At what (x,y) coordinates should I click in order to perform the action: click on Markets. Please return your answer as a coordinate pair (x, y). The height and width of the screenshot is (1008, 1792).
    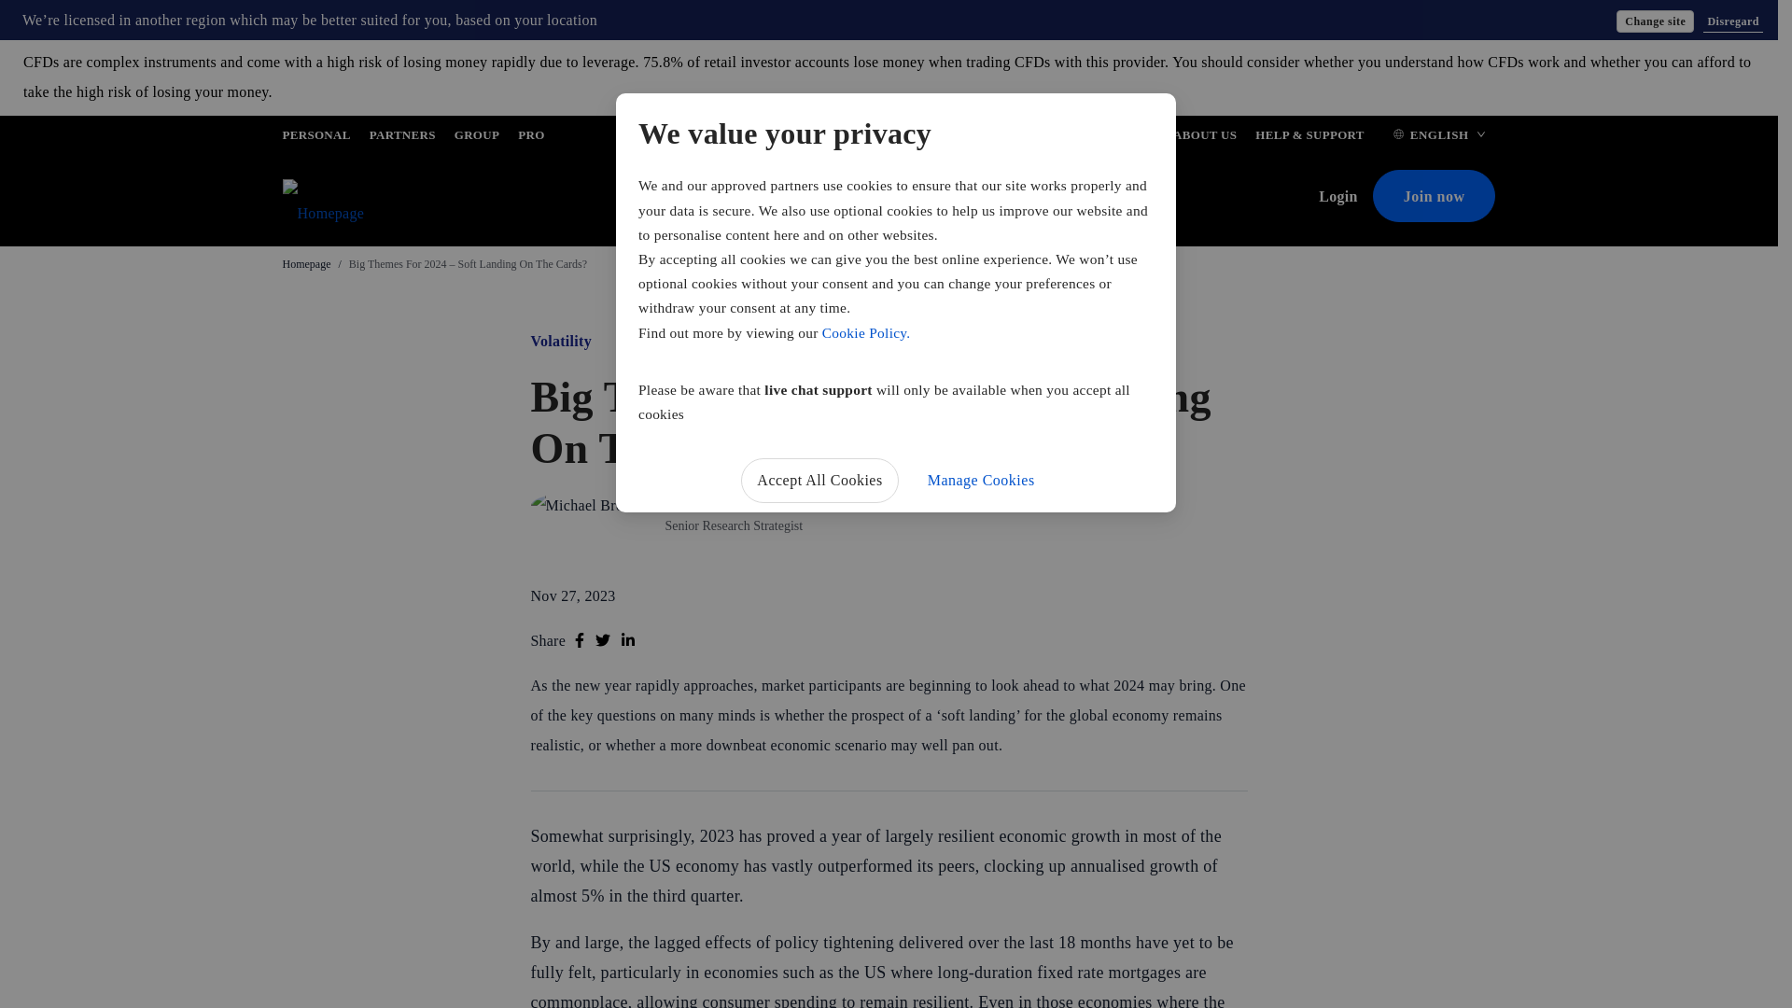
    Looking at the image, I should click on (769, 198).